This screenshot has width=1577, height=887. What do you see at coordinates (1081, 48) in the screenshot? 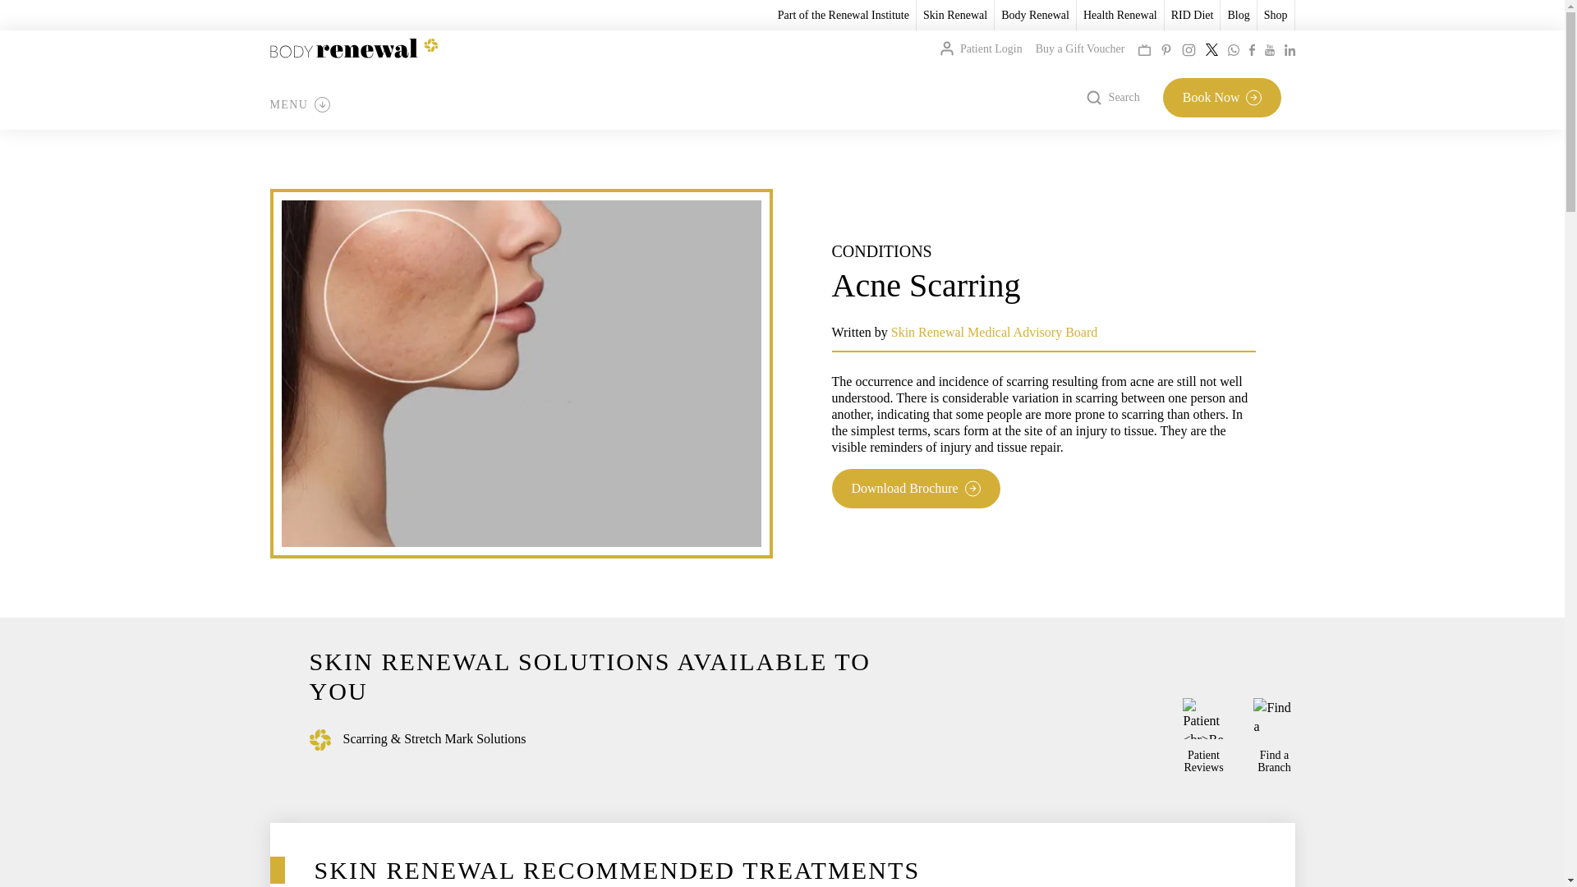
I see `Buy a Gift Voucher` at bounding box center [1081, 48].